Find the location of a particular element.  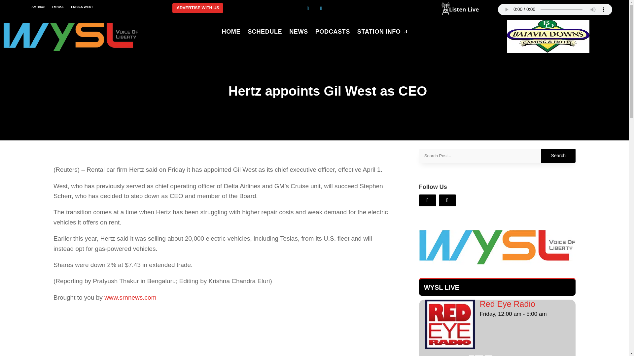

ADVERTISE WITH US is located at coordinates (197, 8).